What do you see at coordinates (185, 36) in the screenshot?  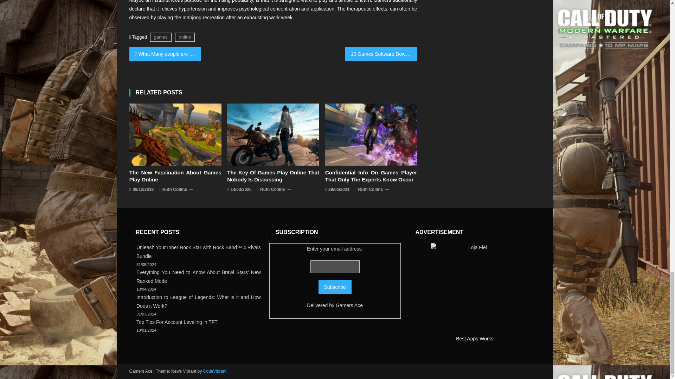 I see `online` at bounding box center [185, 36].